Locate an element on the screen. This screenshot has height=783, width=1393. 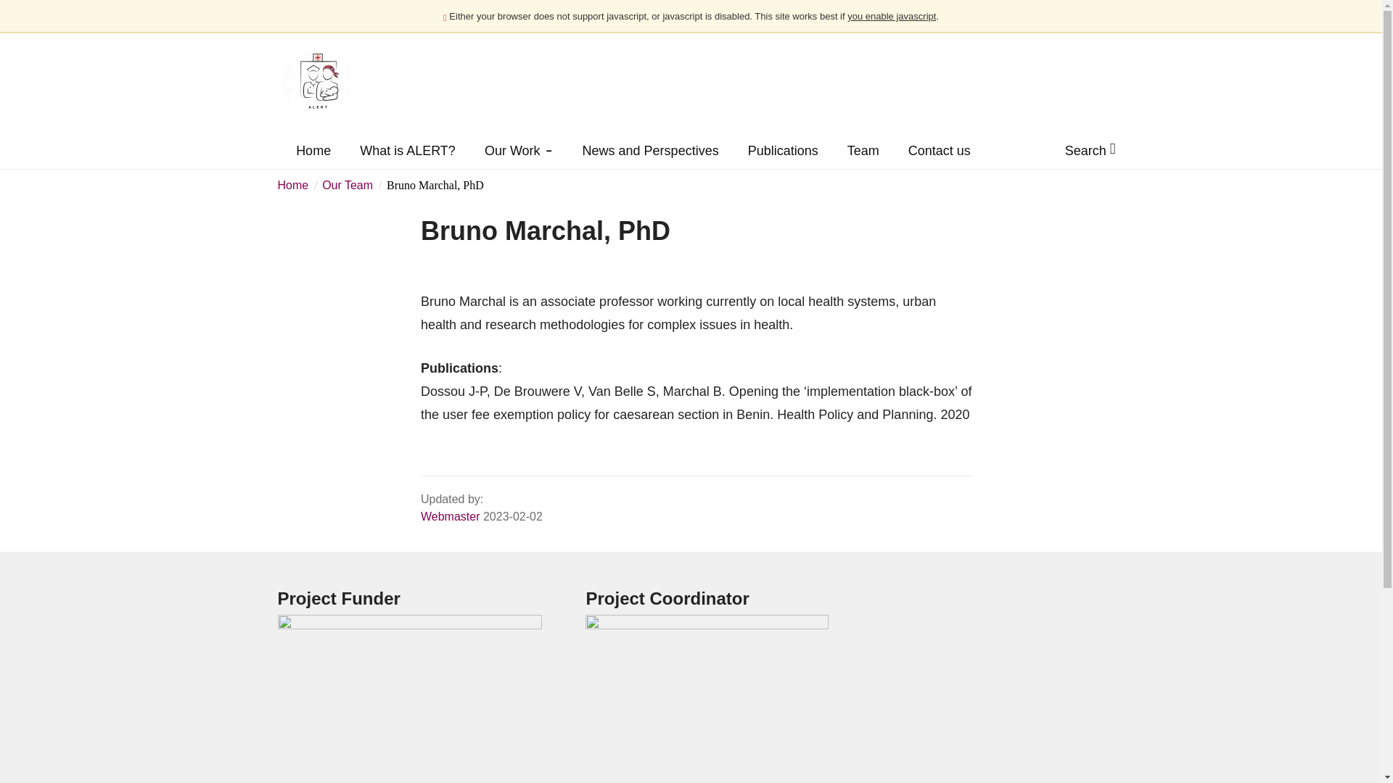
Contact us is located at coordinates (939, 147).